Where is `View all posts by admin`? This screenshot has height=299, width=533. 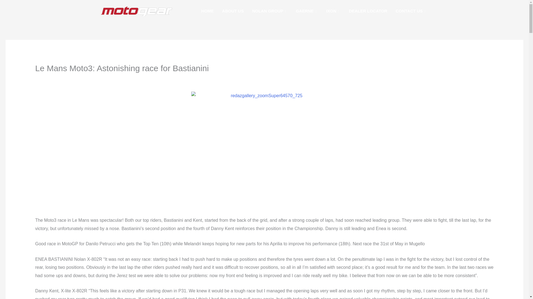 View all posts by admin is located at coordinates (120, 79).